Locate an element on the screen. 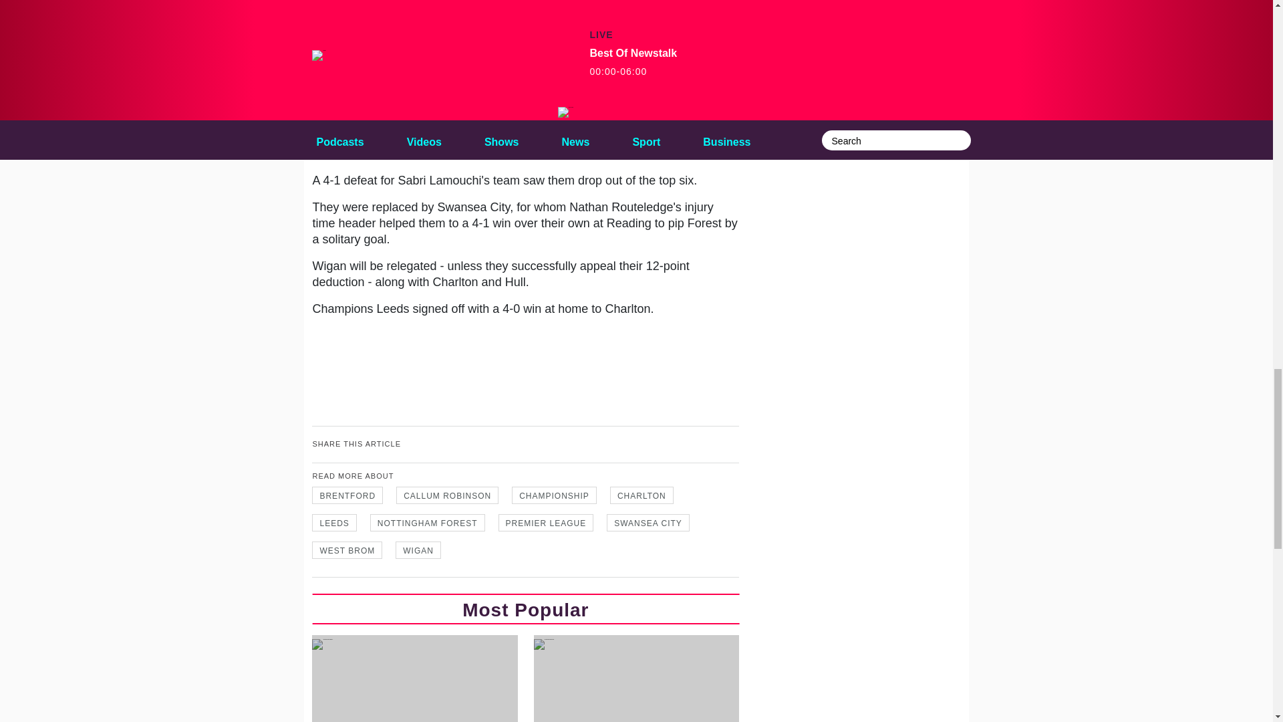  PREMIER LEAGUE is located at coordinates (546, 522).